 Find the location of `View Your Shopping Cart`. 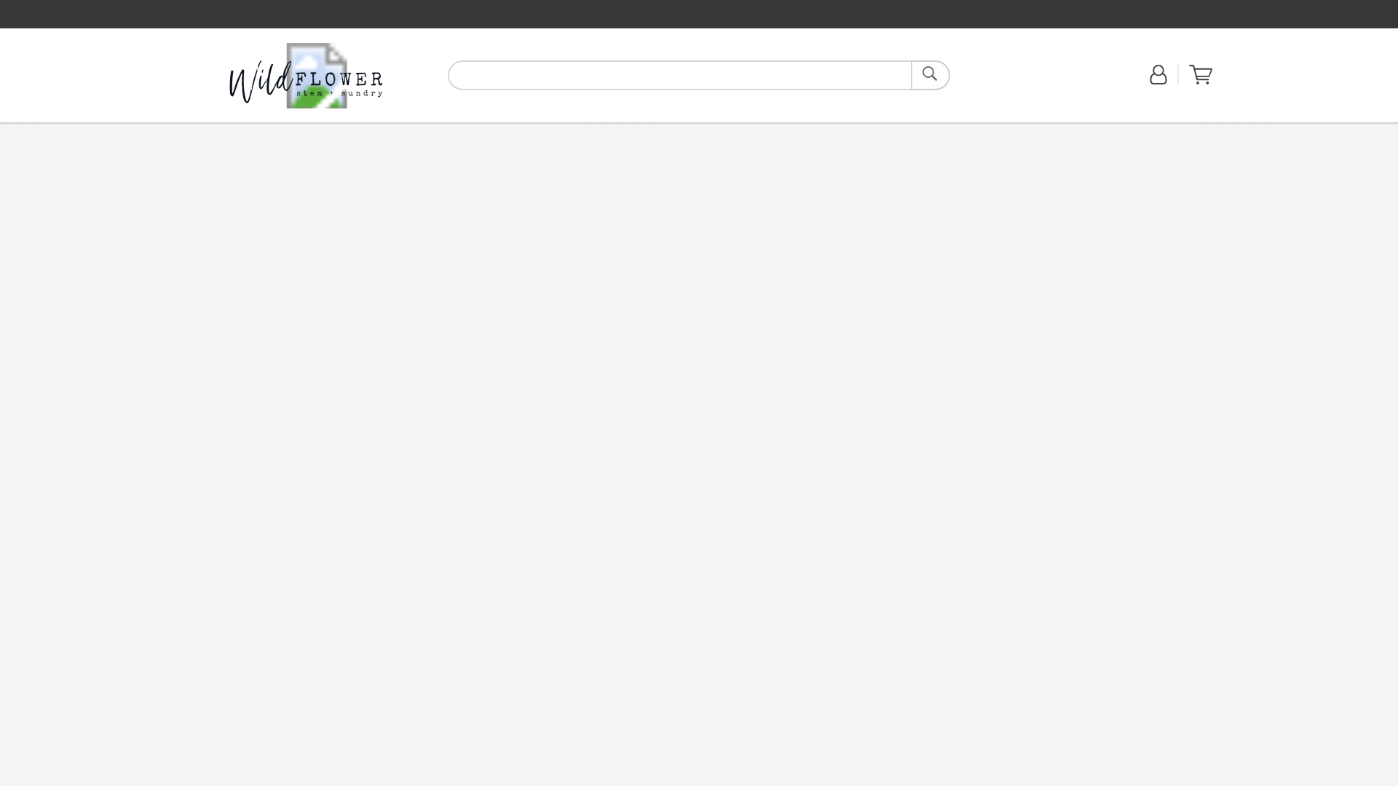

View Your Shopping Cart is located at coordinates (1200, 74).